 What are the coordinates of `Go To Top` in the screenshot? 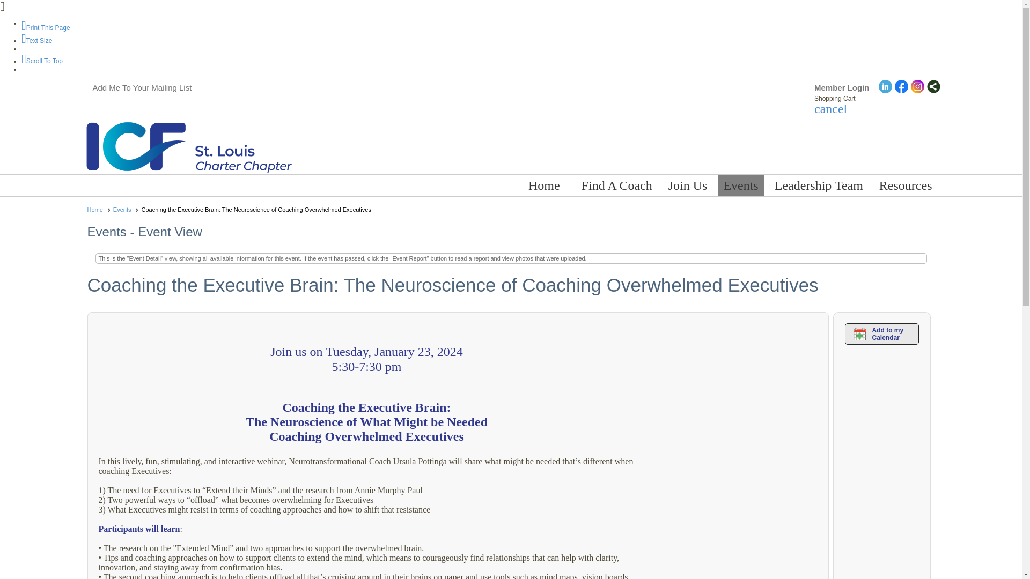 It's located at (42, 61).